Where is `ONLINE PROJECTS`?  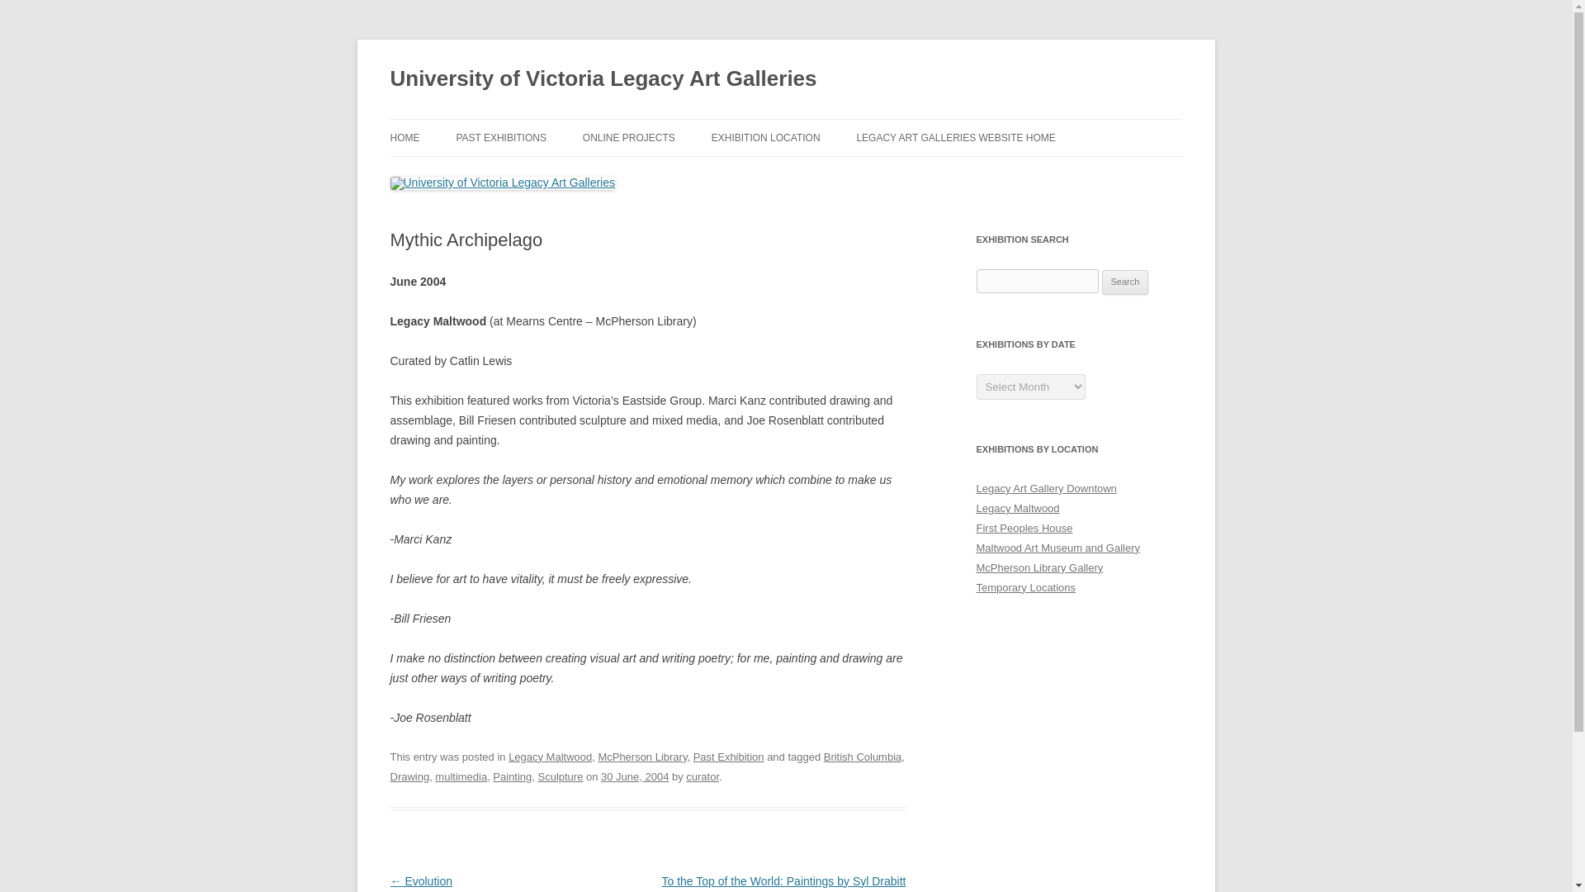
ONLINE PROJECTS is located at coordinates (629, 137).